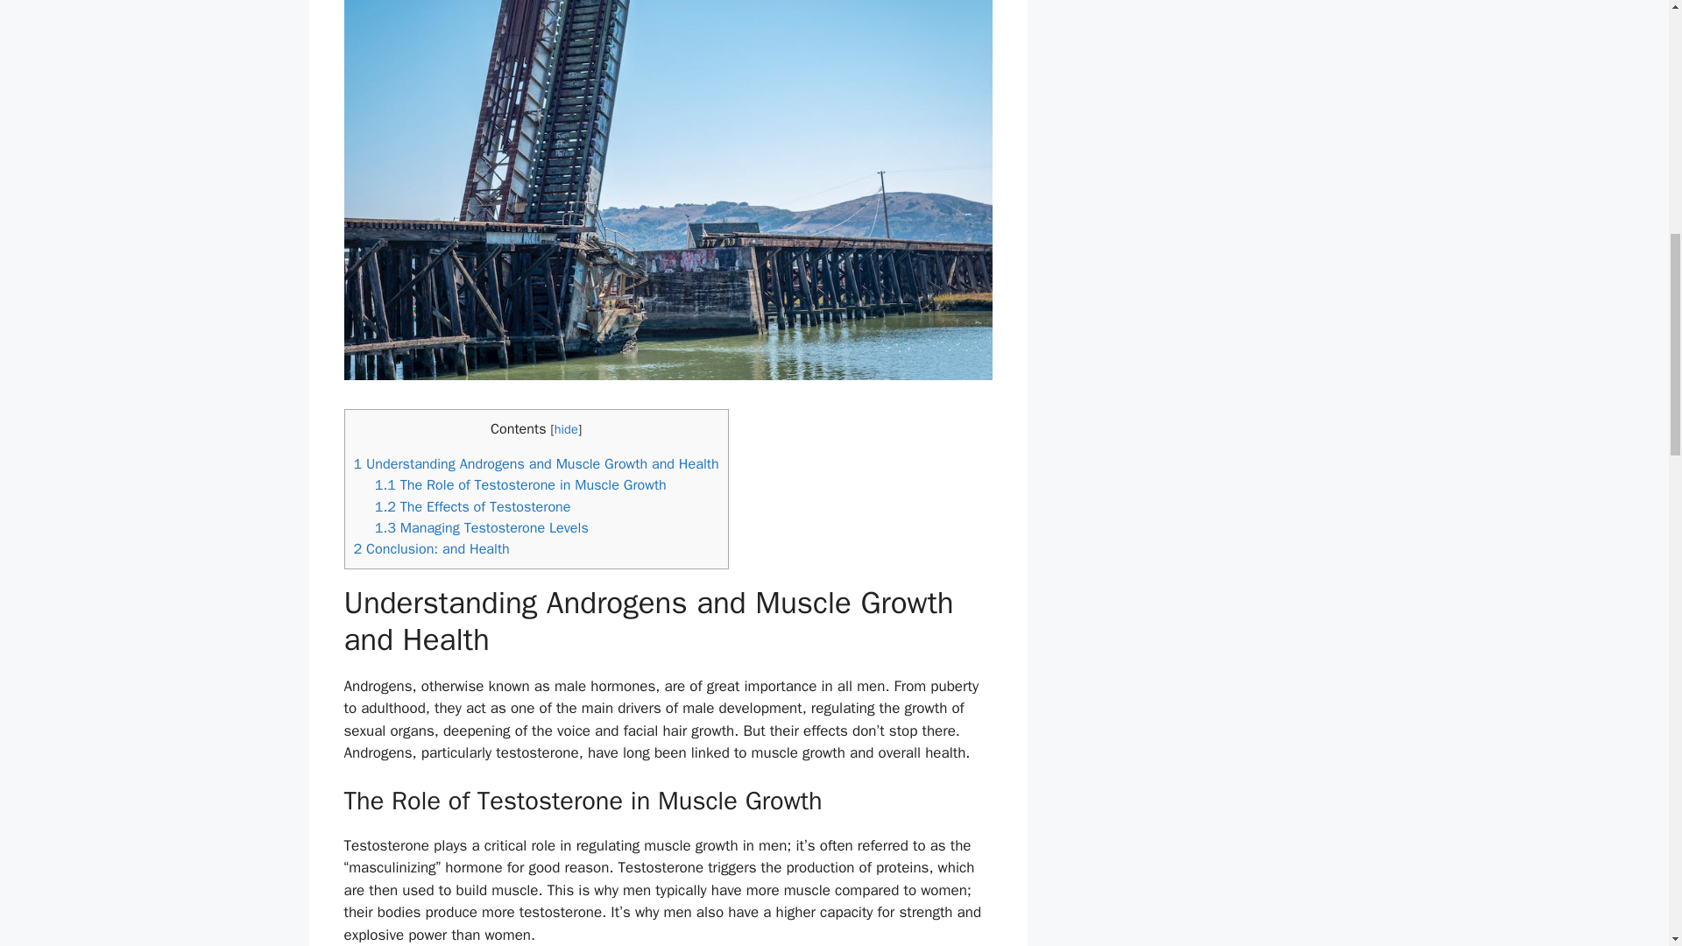  What do you see at coordinates (482, 527) in the screenshot?
I see `1.3 Managing Testosterone Levels` at bounding box center [482, 527].